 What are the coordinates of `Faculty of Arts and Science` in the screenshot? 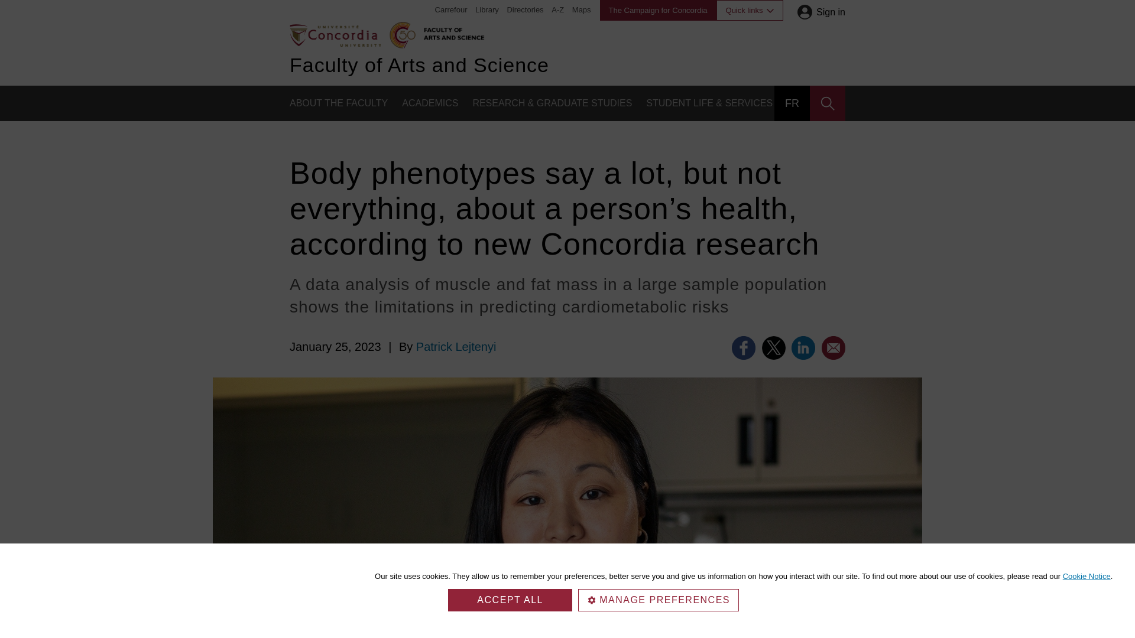 It's located at (452, 32).